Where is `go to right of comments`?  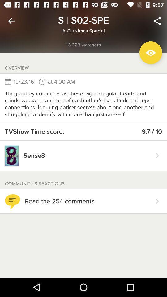
go to right of comments is located at coordinates (157, 201).